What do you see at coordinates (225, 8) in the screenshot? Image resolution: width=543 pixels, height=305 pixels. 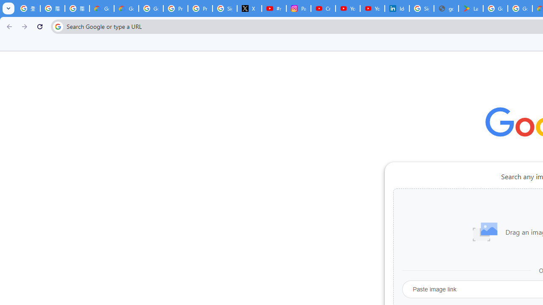 I see `Sign in - Google Accounts` at bounding box center [225, 8].